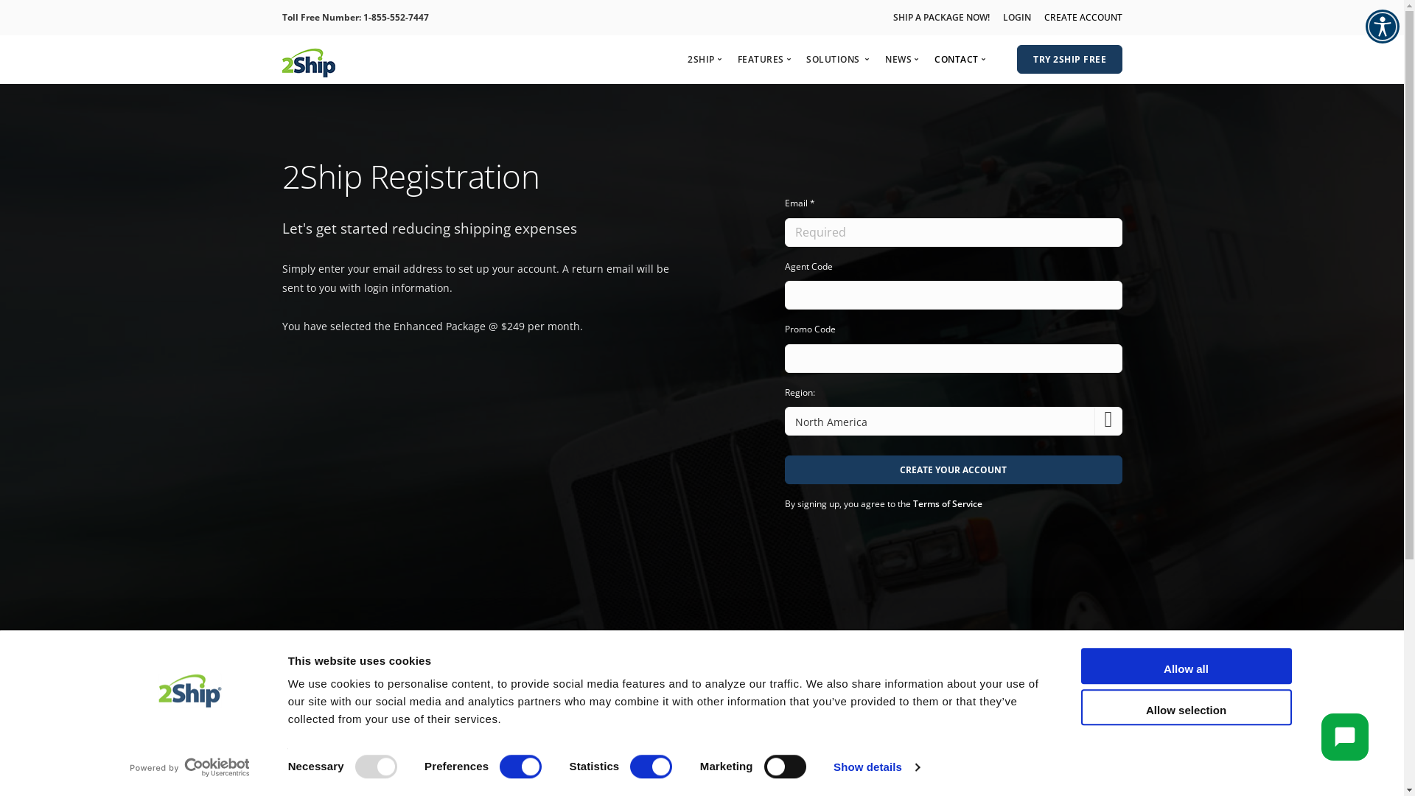 The height and width of the screenshot is (796, 1415). I want to click on LOGIN, so click(1017, 18).